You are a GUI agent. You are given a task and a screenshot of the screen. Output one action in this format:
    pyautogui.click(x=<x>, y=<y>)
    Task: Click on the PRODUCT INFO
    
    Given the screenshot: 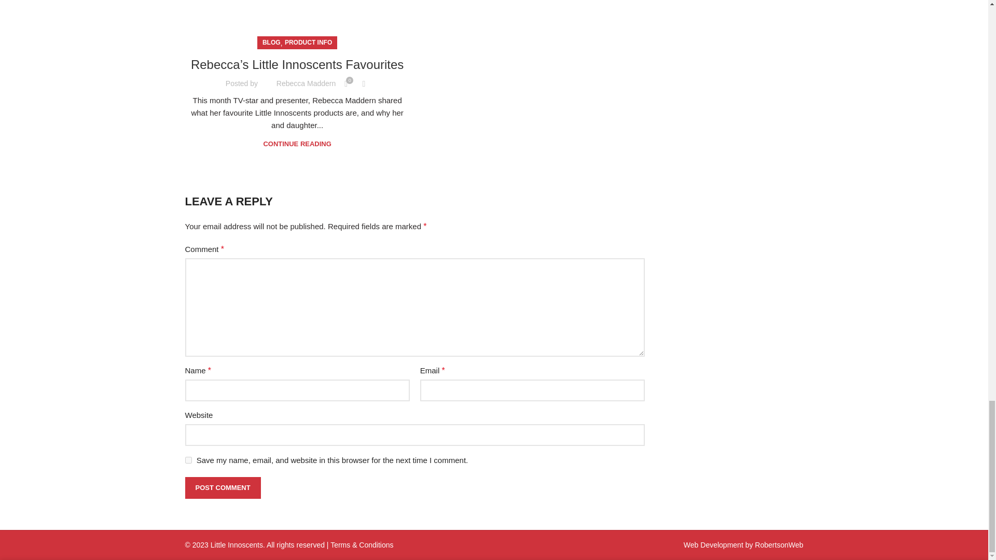 What is the action you would take?
    pyautogui.click(x=308, y=43)
    